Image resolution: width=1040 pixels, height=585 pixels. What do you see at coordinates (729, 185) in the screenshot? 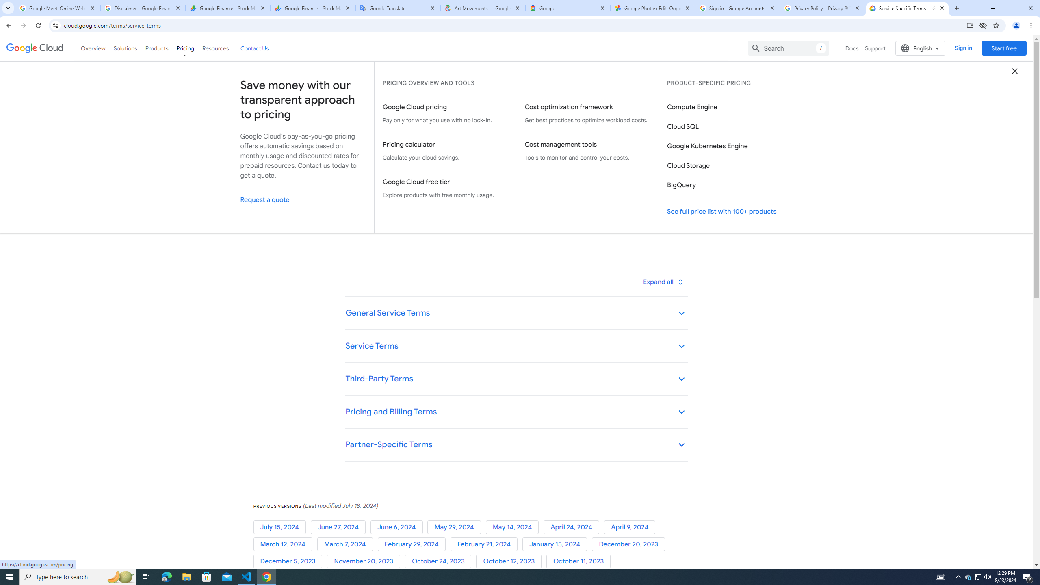
I see `BigQuery` at bounding box center [729, 185].